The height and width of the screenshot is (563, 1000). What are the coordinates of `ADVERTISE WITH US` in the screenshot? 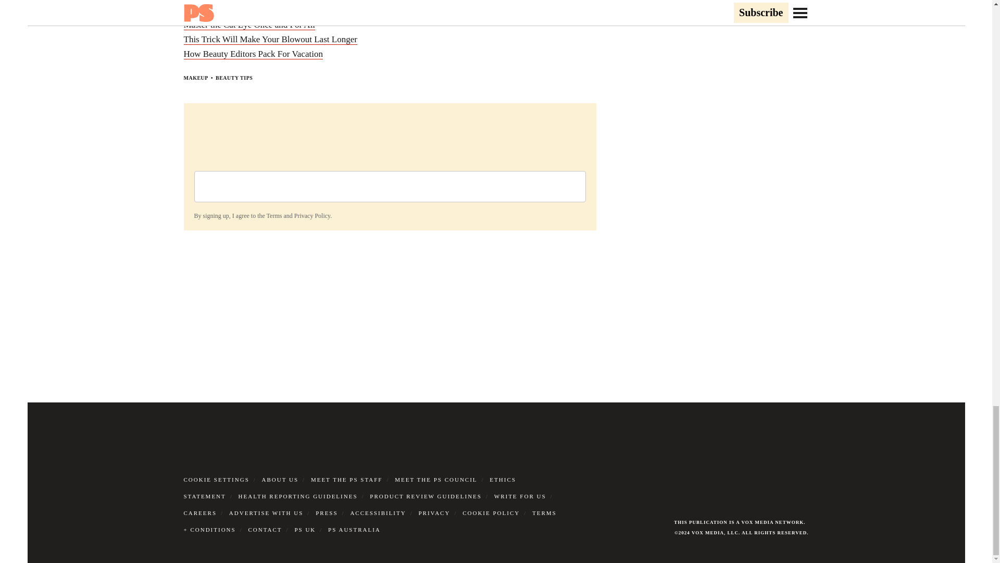 It's located at (266, 513).